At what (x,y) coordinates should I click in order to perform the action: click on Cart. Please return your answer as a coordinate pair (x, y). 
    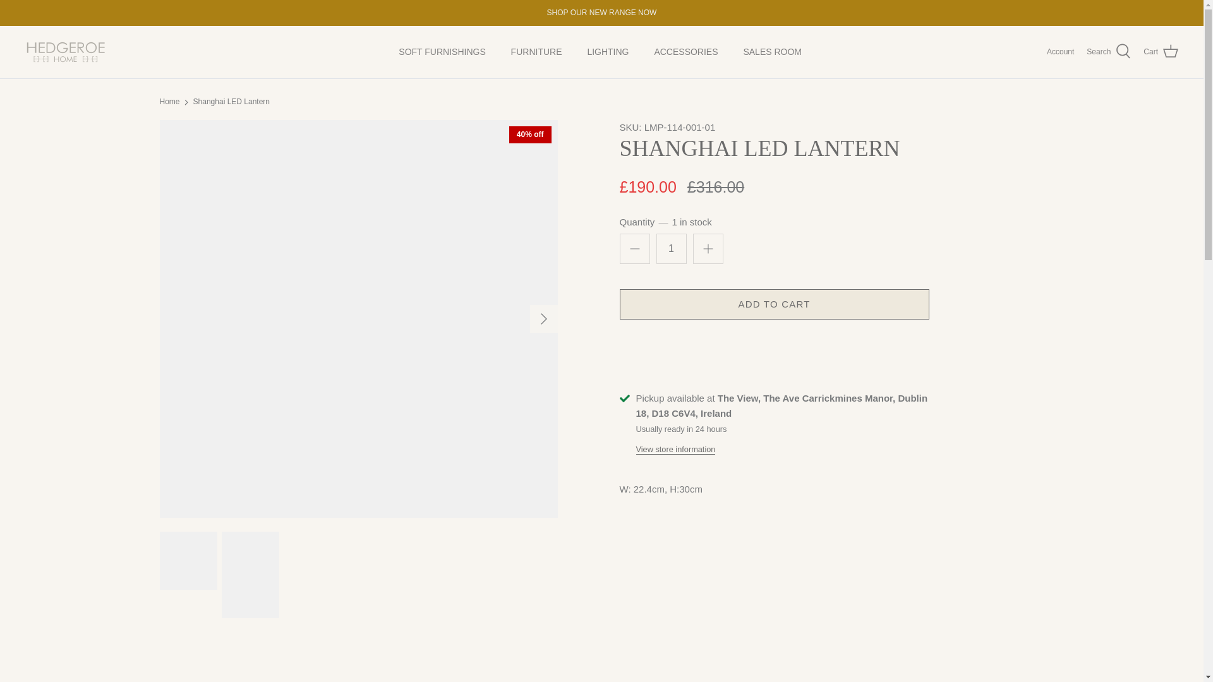
    Looking at the image, I should click on (1161, 52).